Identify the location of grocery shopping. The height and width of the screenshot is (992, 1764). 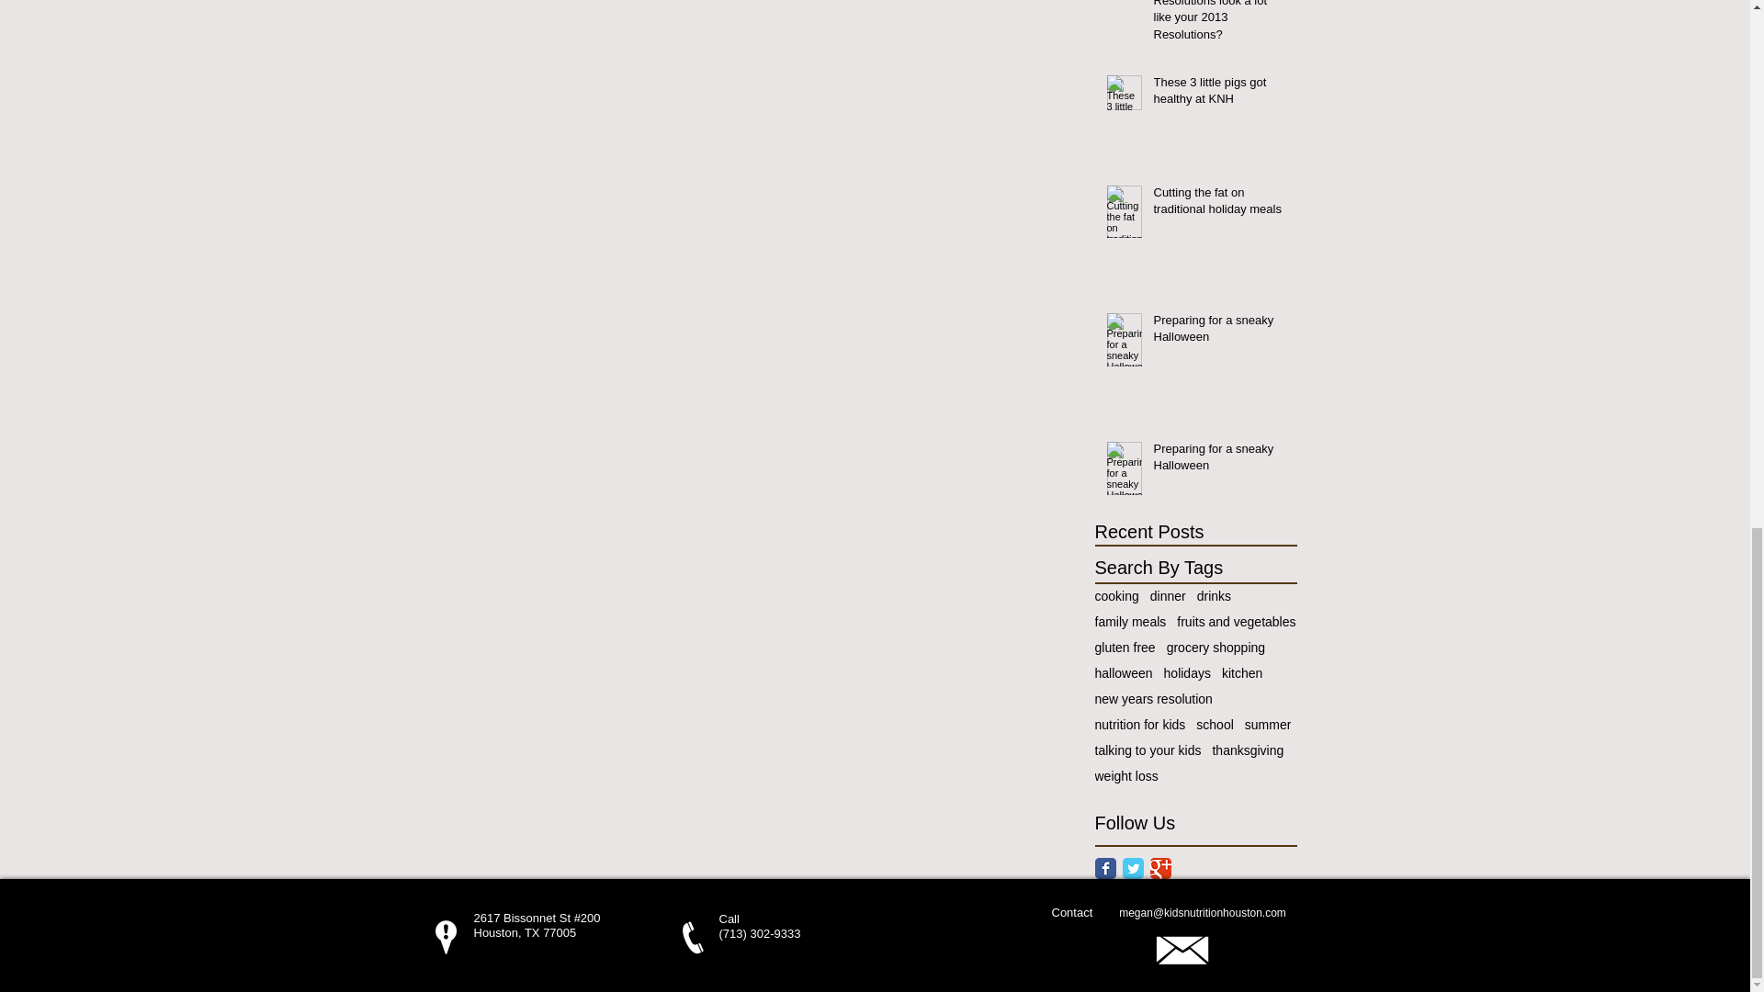
(1215, 647).